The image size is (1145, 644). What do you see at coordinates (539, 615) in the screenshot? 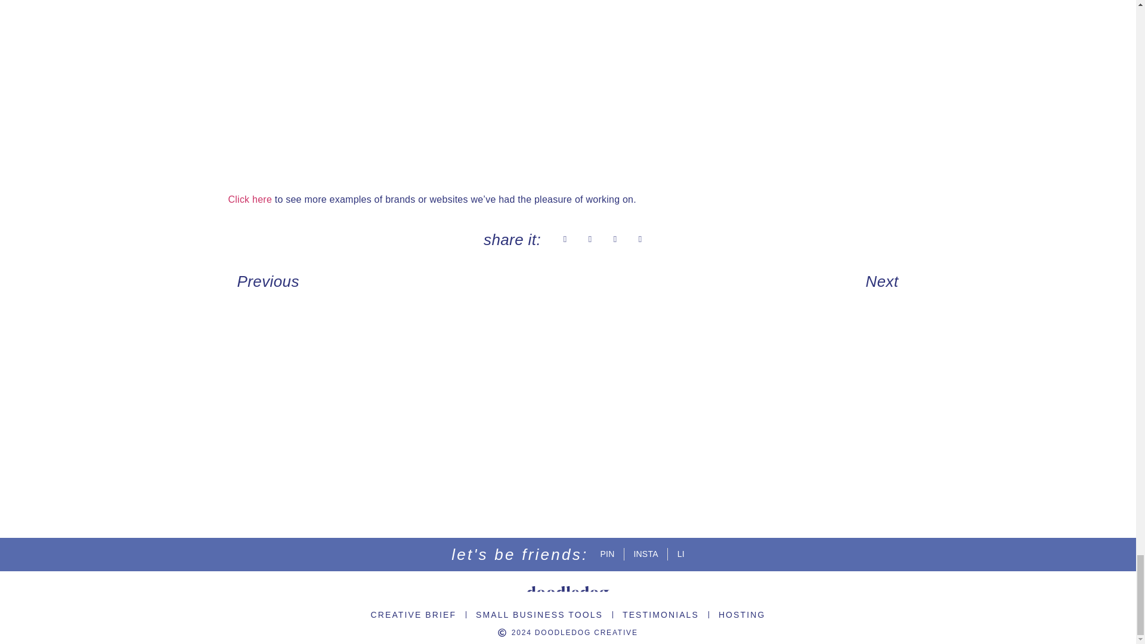
I see `SMALL BUSINESS TOOLS` at bounding box center [539, 615].